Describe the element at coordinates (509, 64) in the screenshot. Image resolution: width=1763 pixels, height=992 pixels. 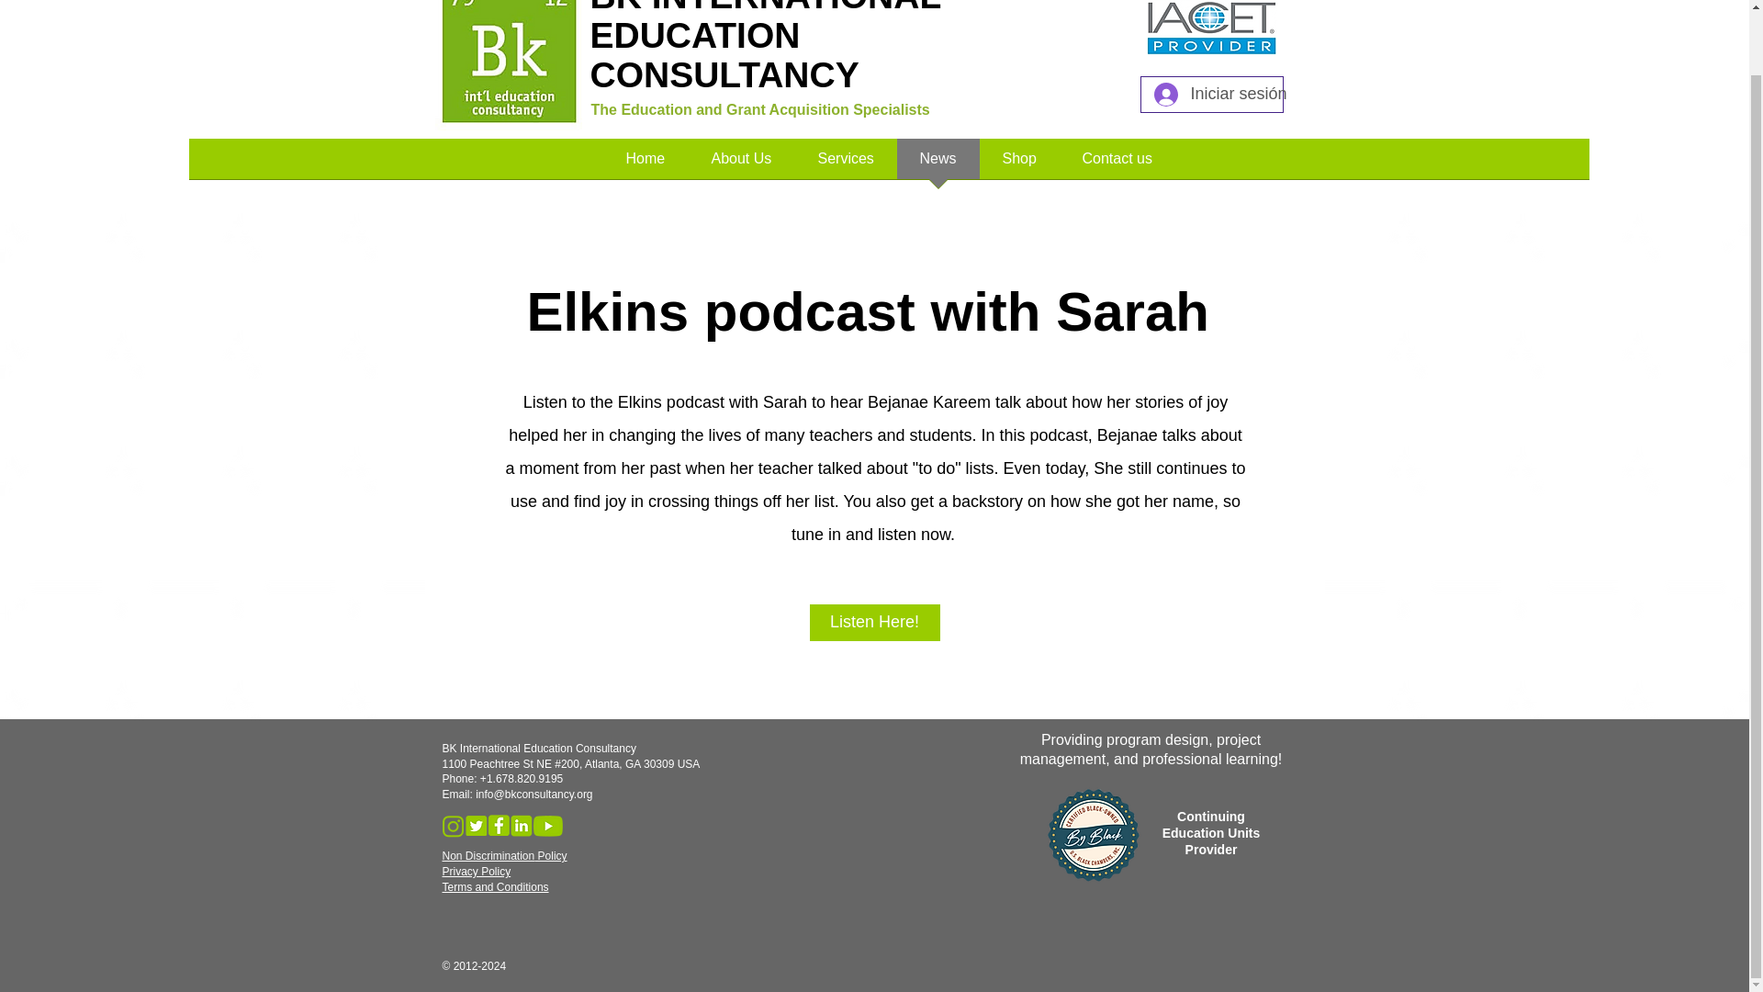
I see `BK Logo.svg` at that location.